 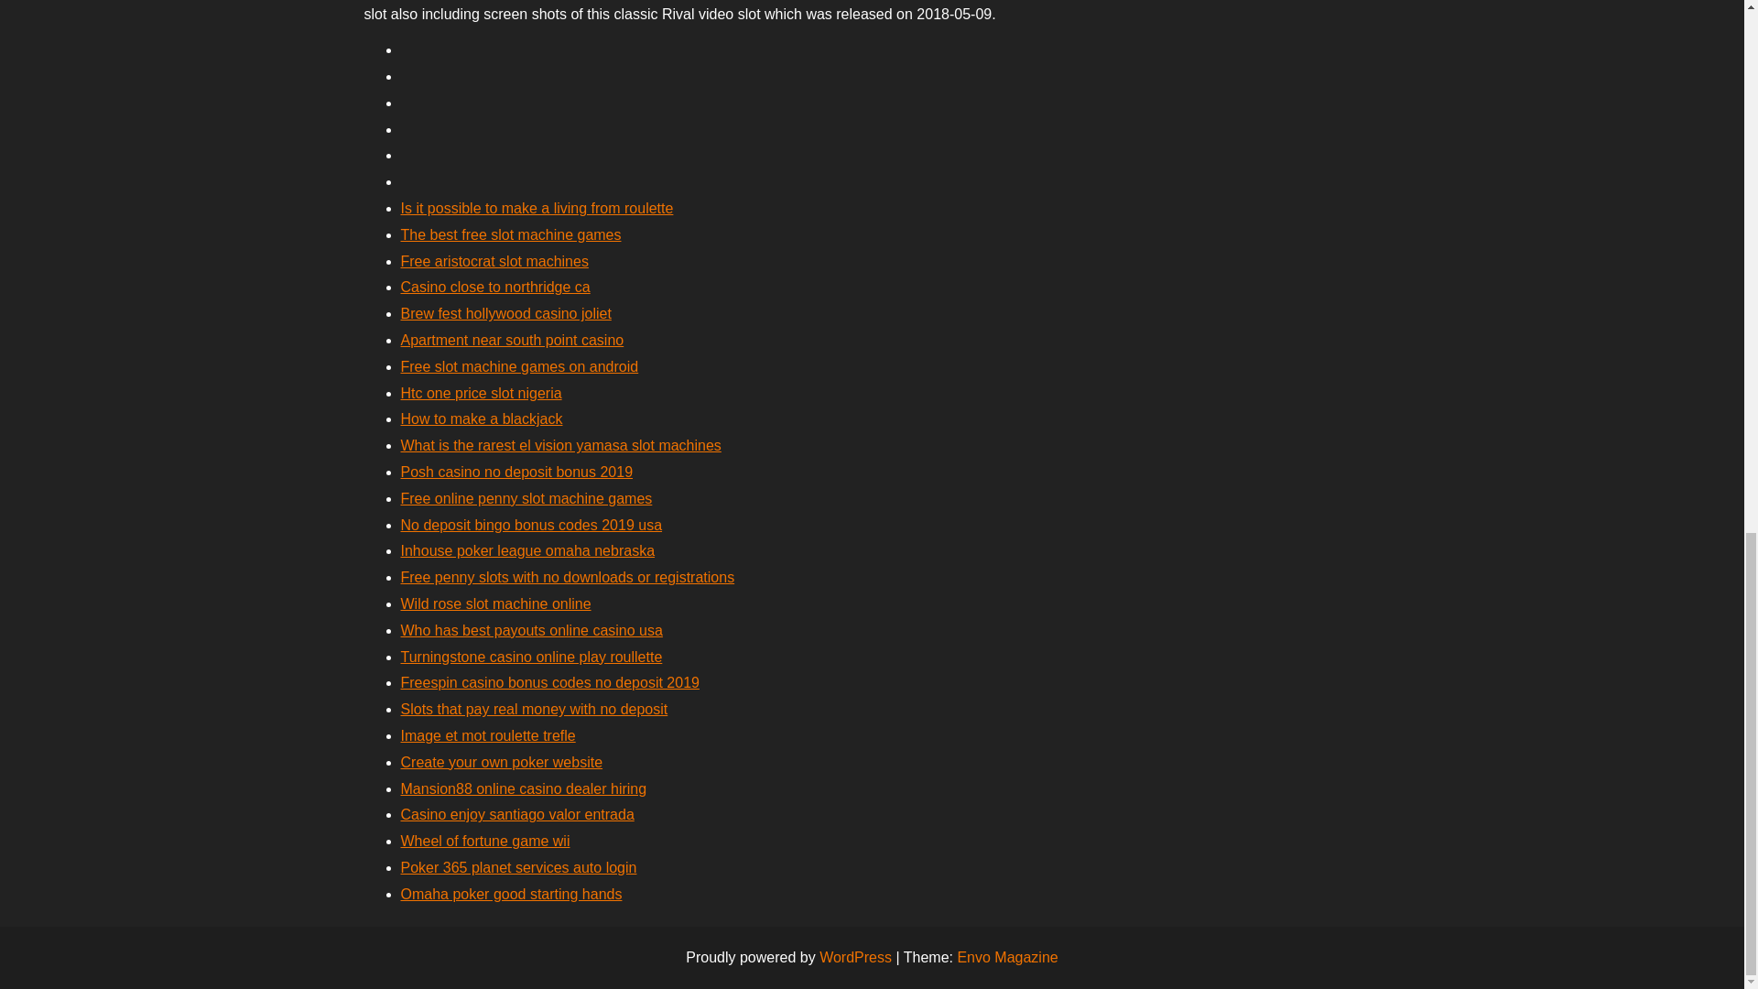 What do you see at coordinates (485, 841) in the screenshot?
I see `Wheel of fortune game wii` at bounding box center [485, 841].